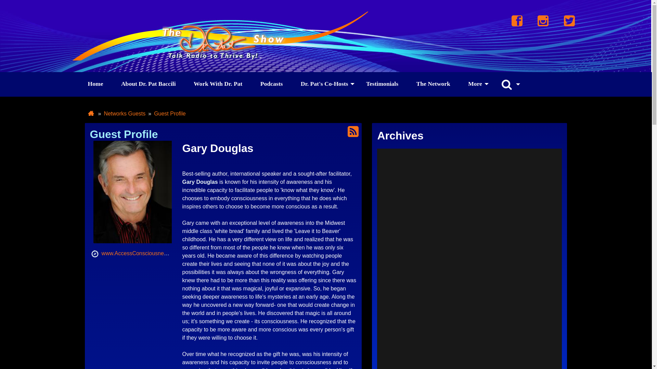 This screenshot has height=369, width=657. Describe the element at coordinates (95, 84) in the screenshot. I see `Home` at that location.